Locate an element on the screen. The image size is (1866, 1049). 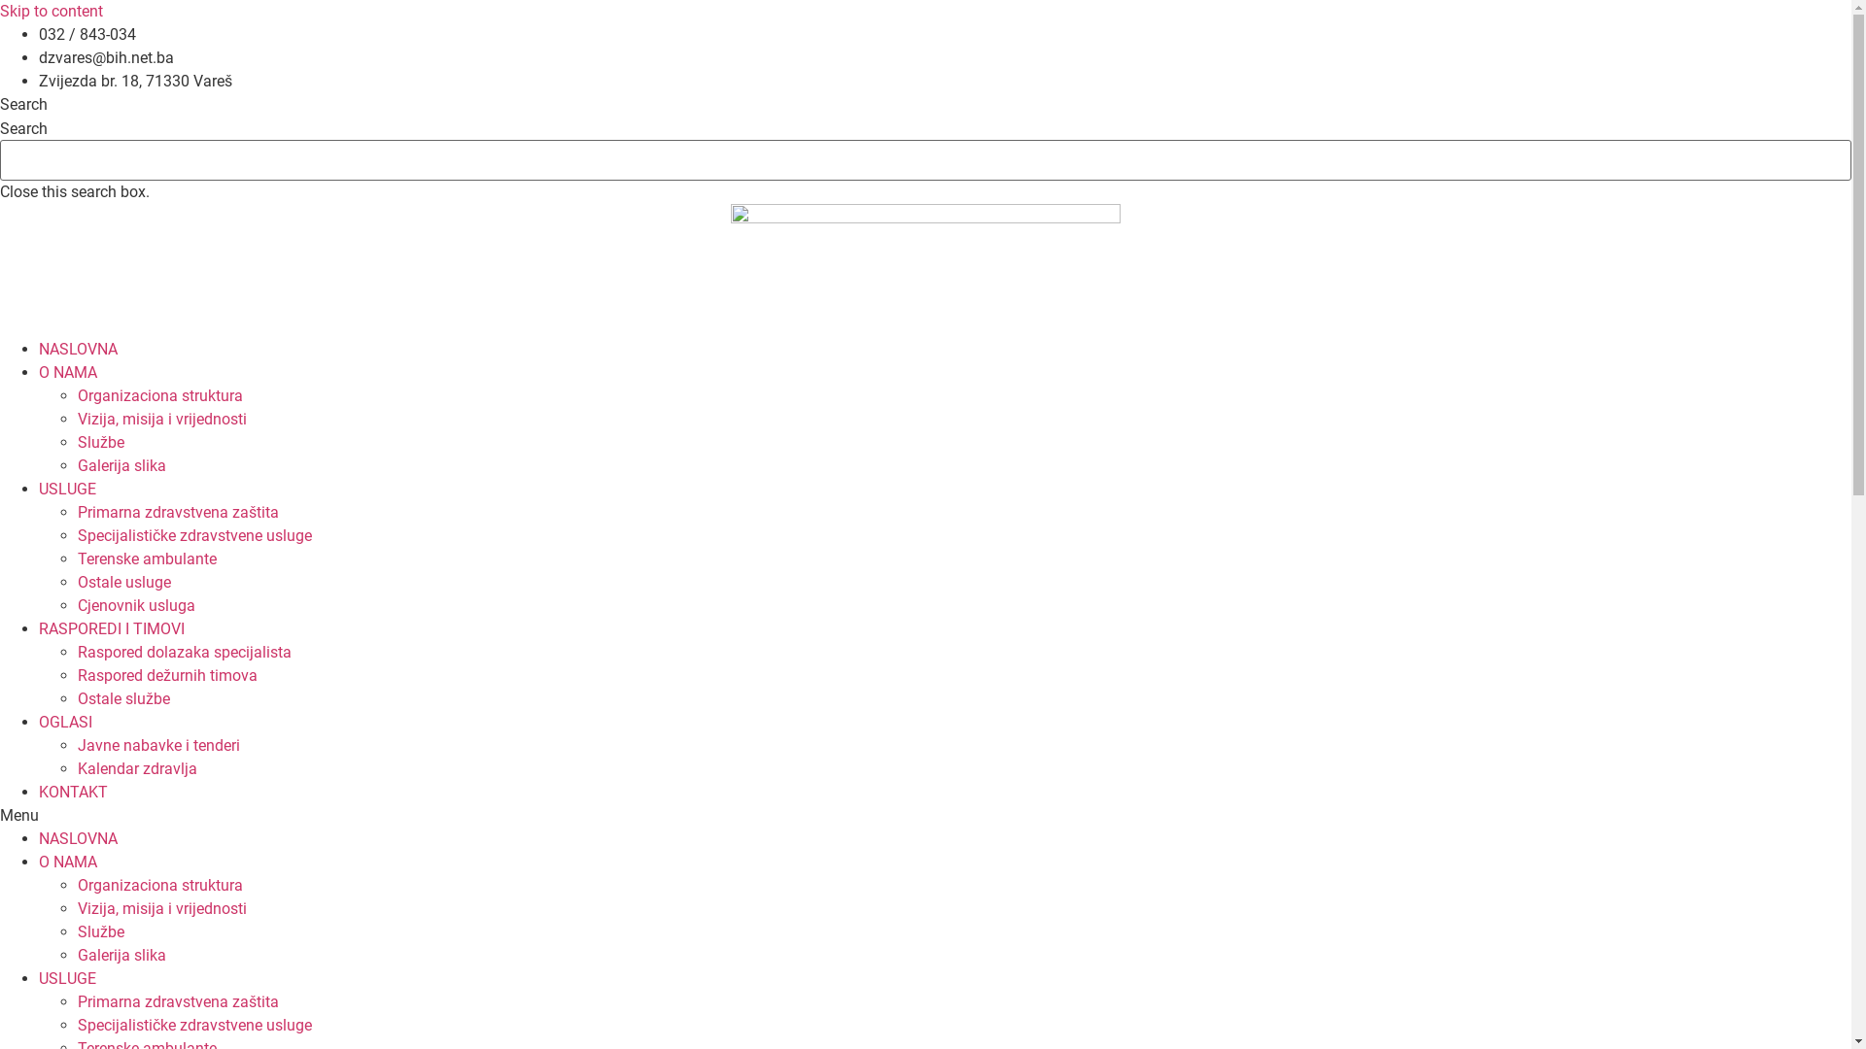
Skip to content is located at coordinates (52, 12).